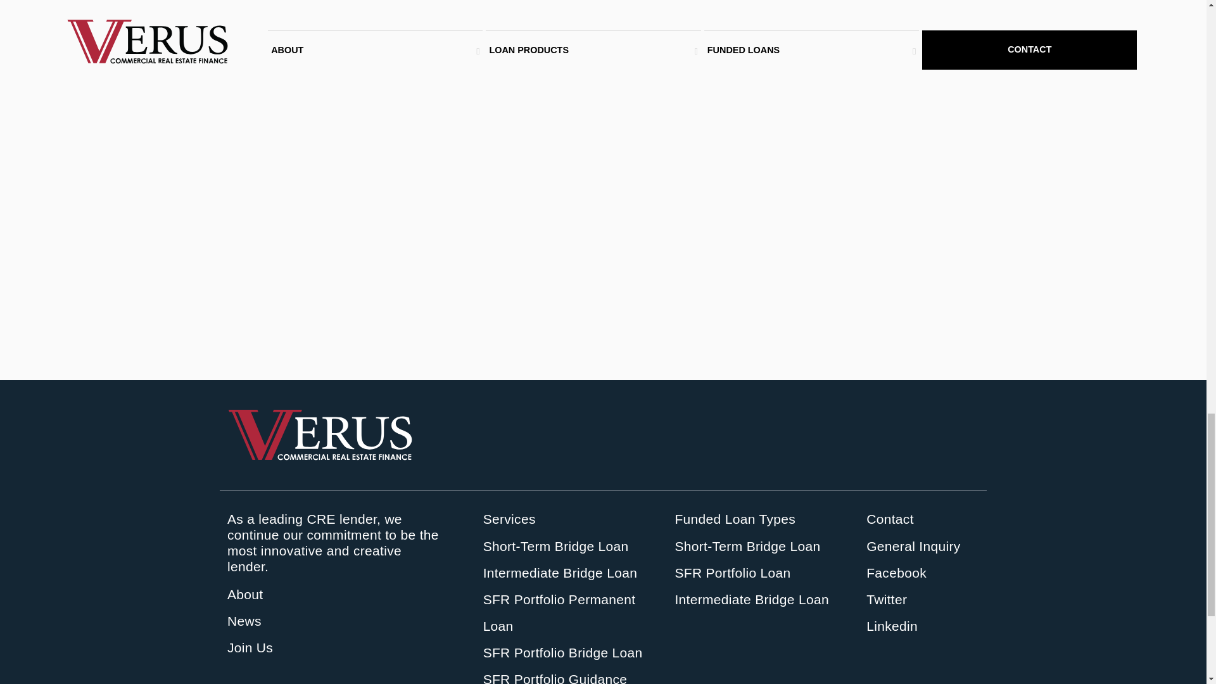 This screenshot has width=1216, height=684. What do you see at coordinates (244, 621) in the screenshot?
I see `News` at bounding box center [244, 621].